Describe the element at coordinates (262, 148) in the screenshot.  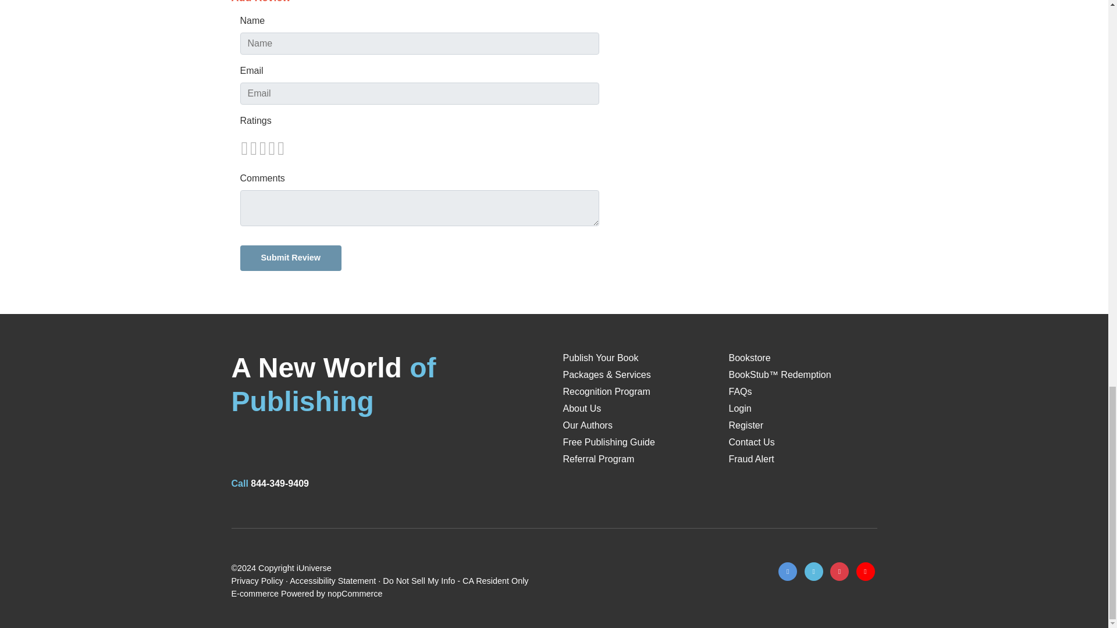
I see `Not Rated` at that location.